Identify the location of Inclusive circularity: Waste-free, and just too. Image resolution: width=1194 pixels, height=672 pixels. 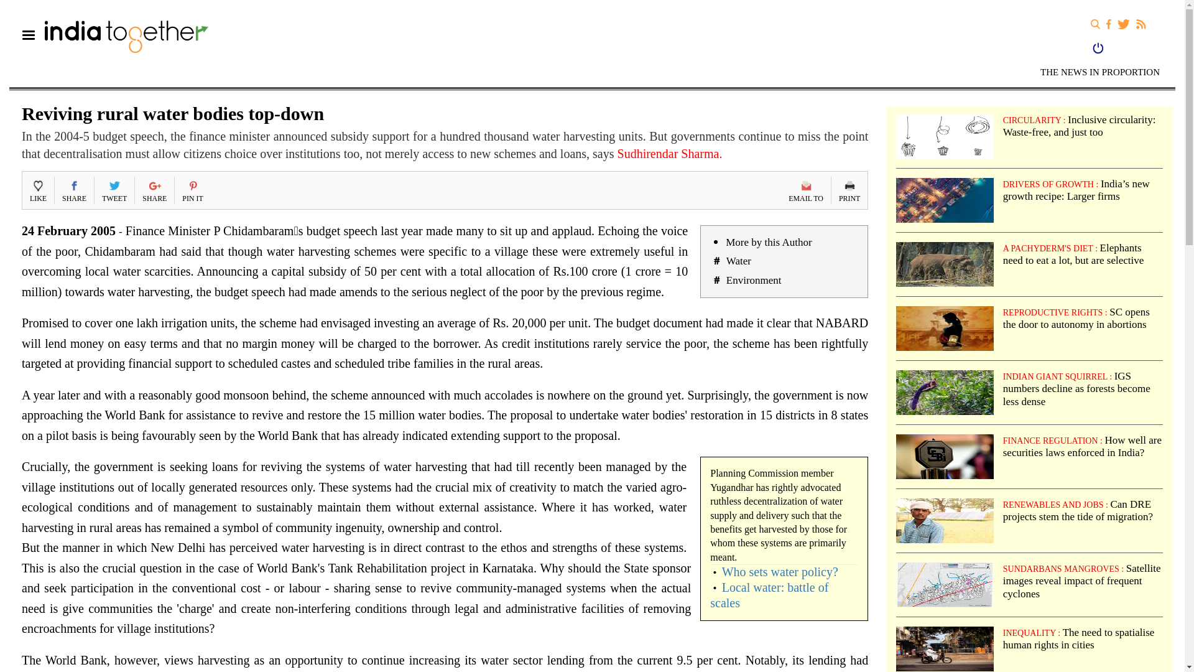
(1079, 126).